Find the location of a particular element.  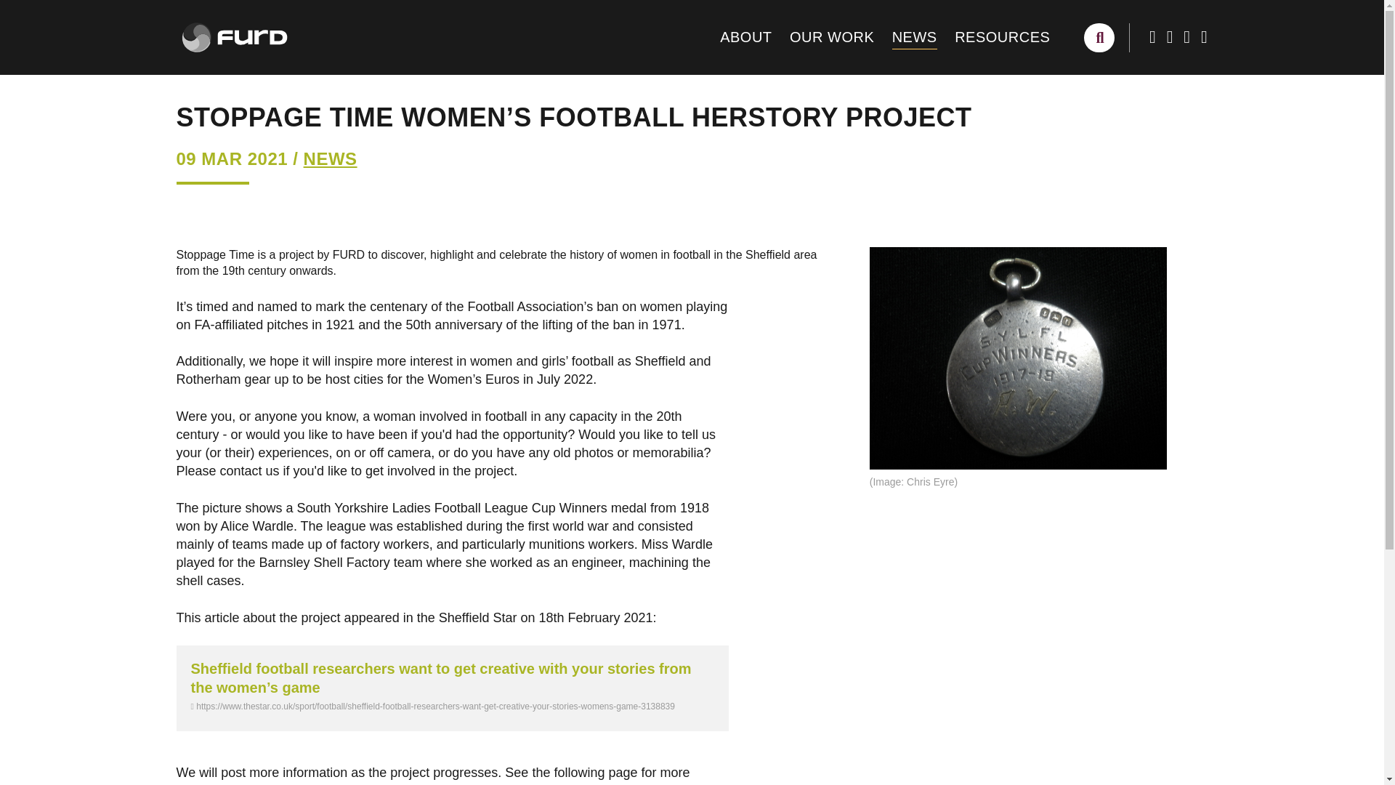

NEWS is located at coordinates (915, 38).